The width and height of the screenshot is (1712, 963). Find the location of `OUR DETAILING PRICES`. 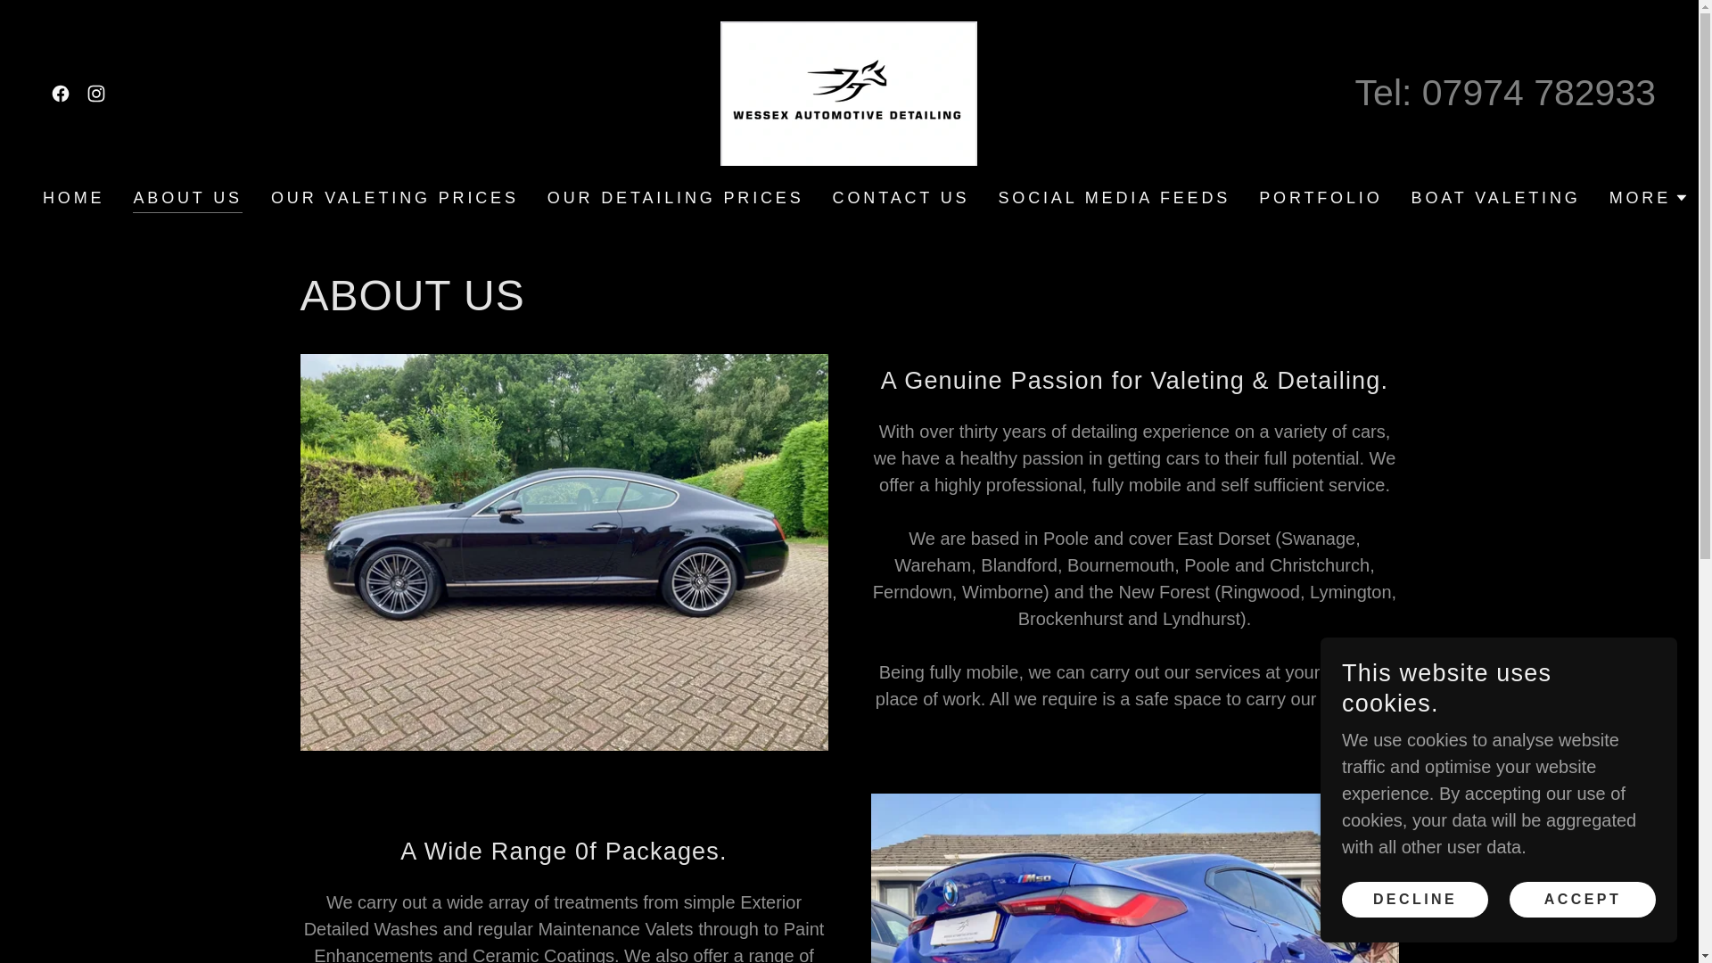

OUR DETAILING PRICES is located at coordinates (676, 198).